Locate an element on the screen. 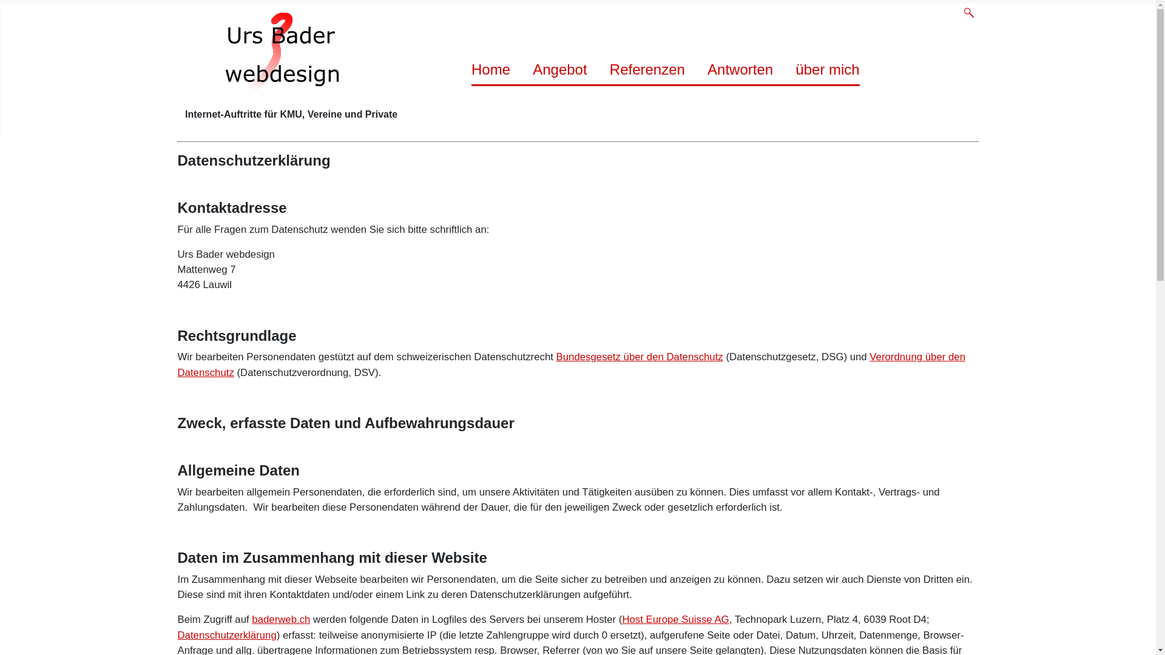  Host Europe Suisse AG is located at coordinates (675, 620).